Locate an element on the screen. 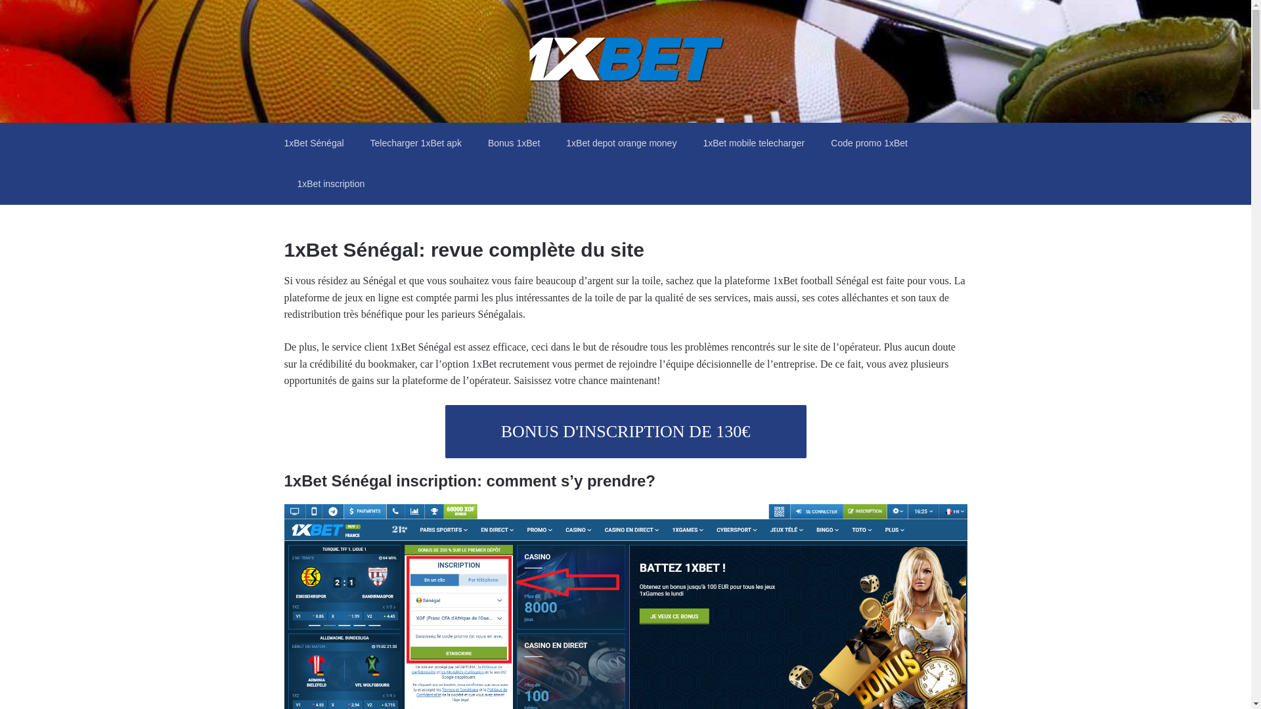 This screenshot has height=709, width=1261. 1xBet depot orange money is located at coordinates (621, 143).